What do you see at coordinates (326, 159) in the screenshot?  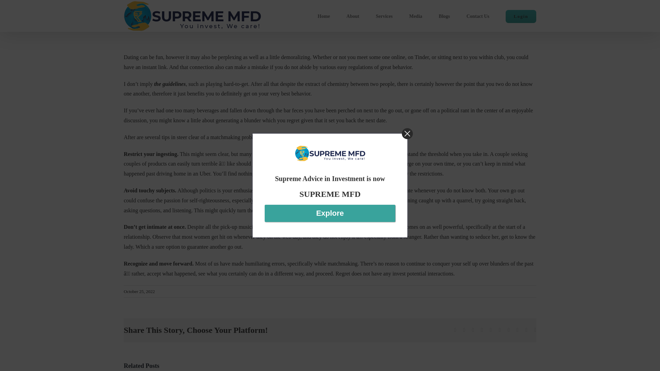 I see `couple seeking couples` at bounding box center [326, 159].